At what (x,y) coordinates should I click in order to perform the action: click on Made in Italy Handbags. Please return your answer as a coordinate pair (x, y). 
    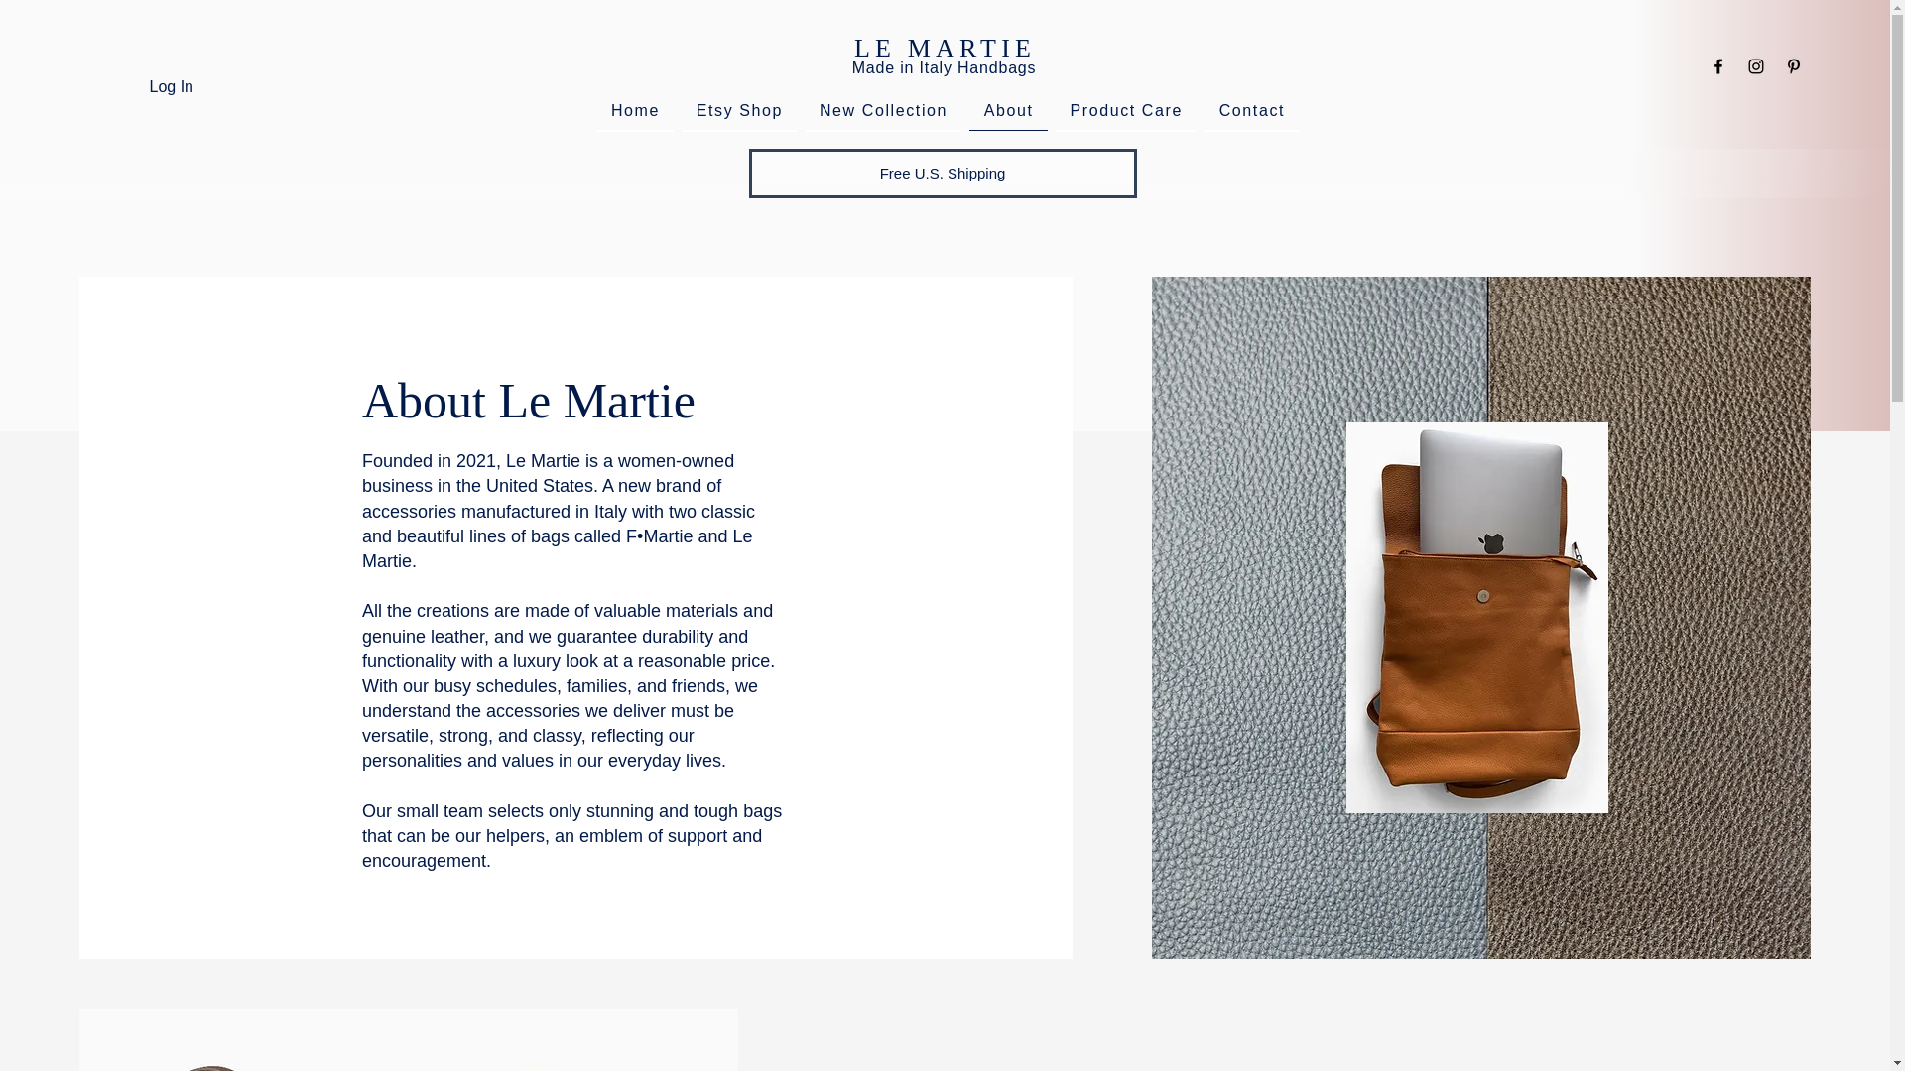
    Looking at the image, I should click on (944, 67).